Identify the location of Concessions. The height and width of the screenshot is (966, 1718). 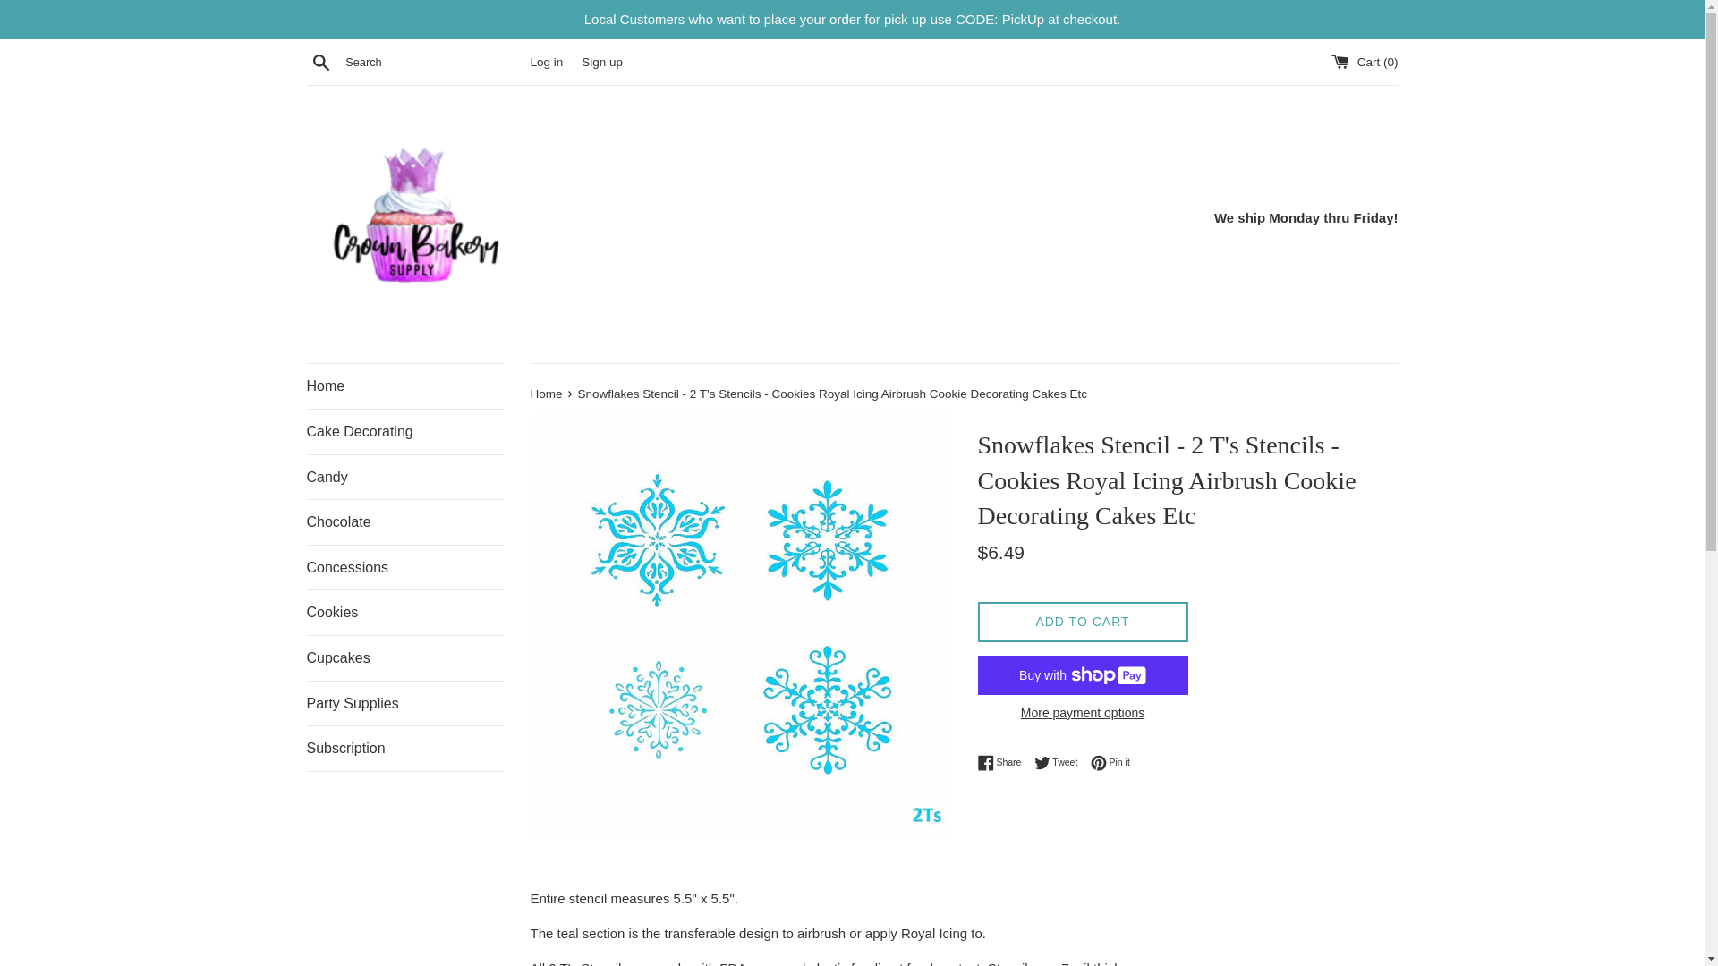
(1003, 762).